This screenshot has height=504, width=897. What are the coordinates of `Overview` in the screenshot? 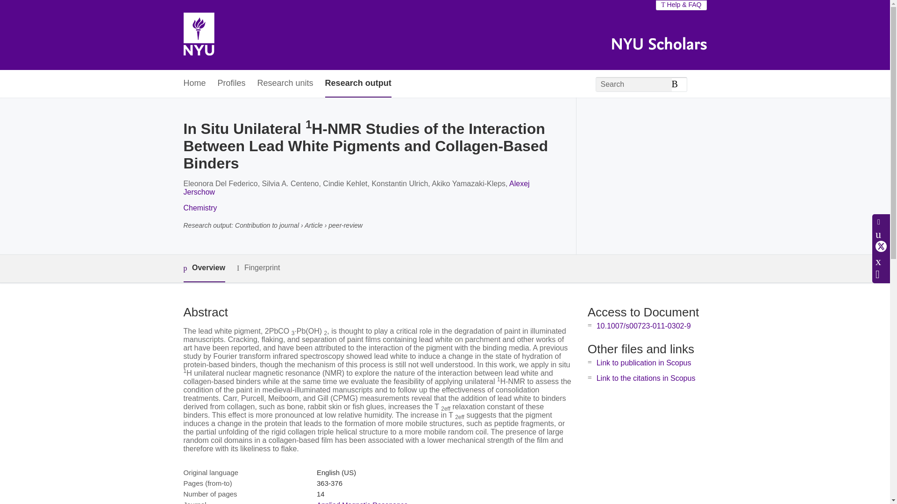 It's located at (204, 268).